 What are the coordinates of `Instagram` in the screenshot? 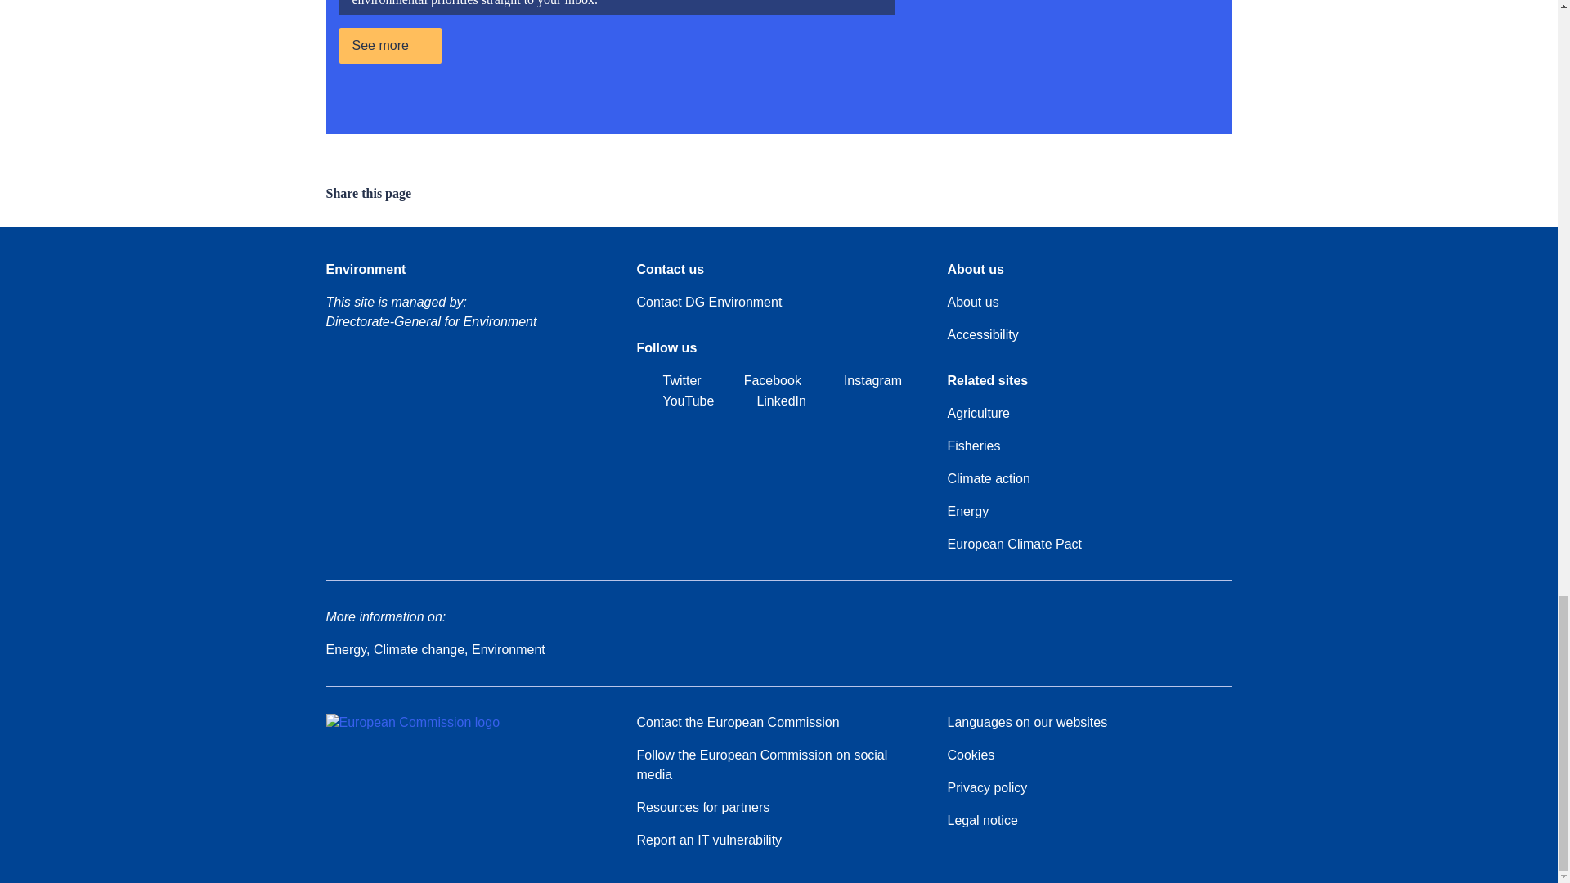 It's located at (859, 381).